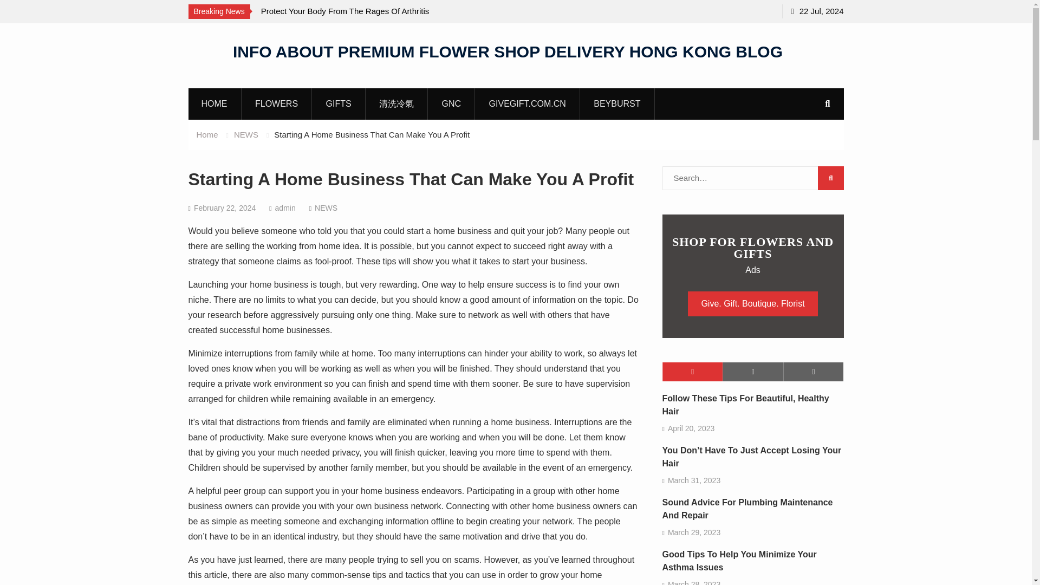 This screenshot has width=1040, height=585. Describe the element at coordinates (214, 103) in the screenshot. I see `HOME` at that location.